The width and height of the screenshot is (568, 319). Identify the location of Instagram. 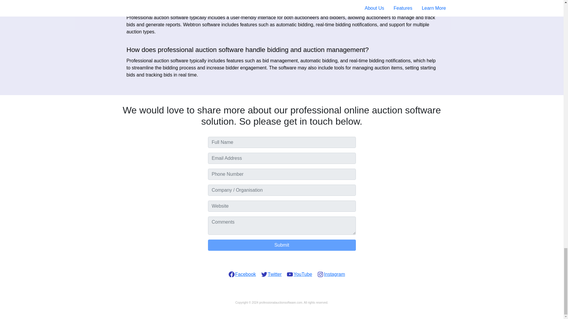
(331, 274).